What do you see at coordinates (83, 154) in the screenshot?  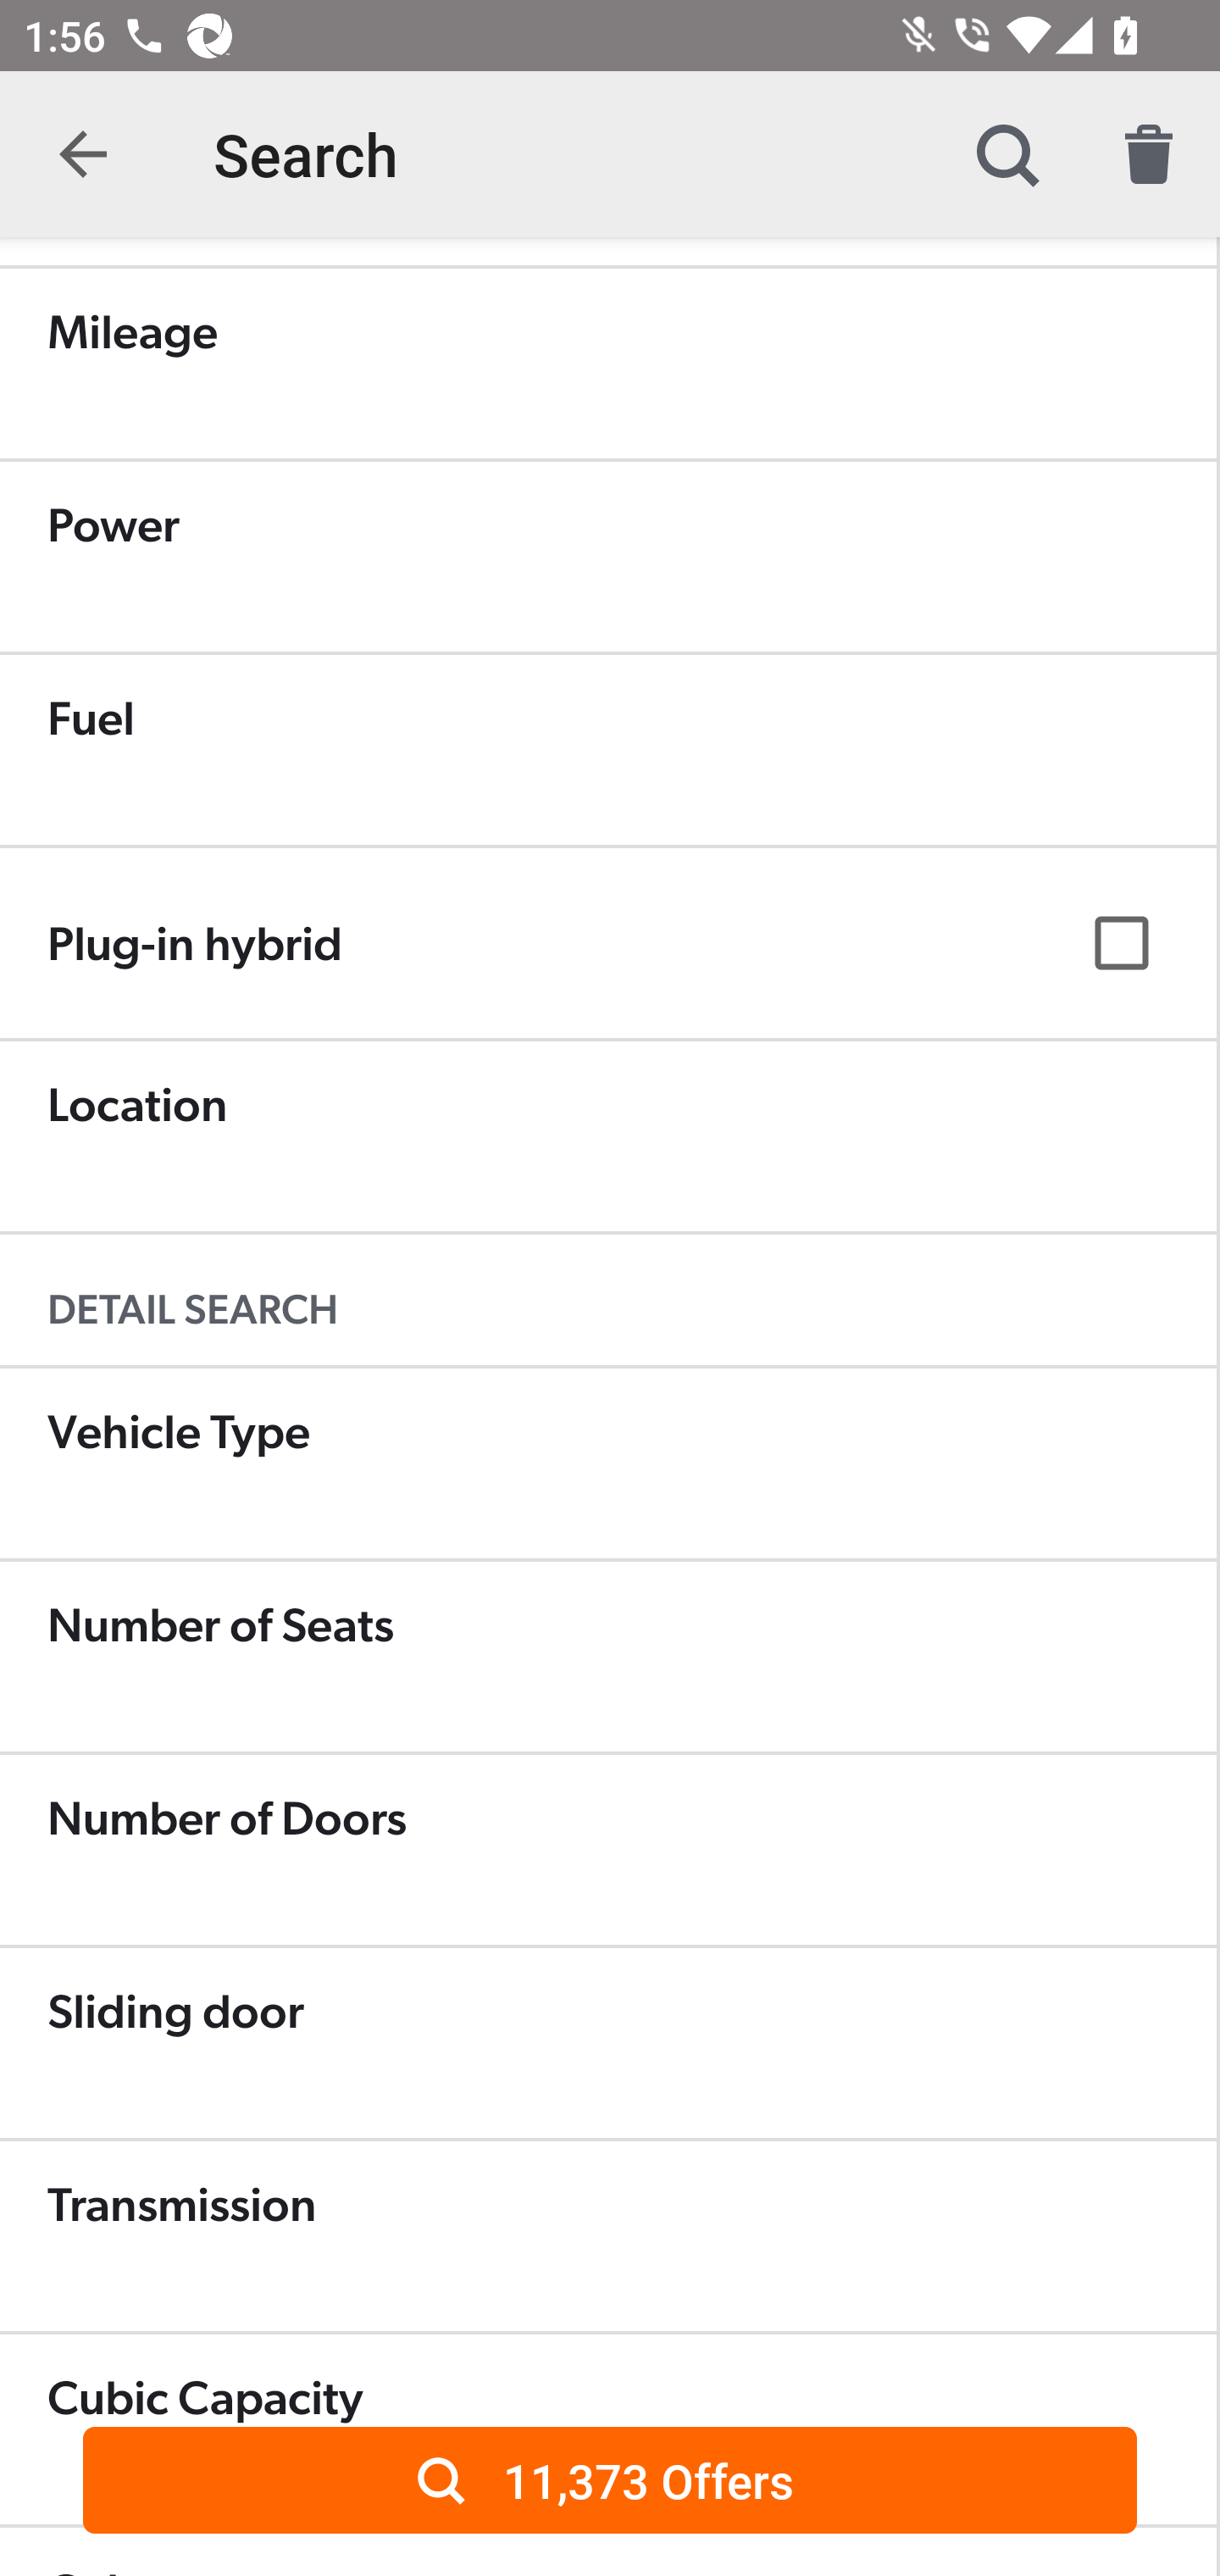 I see `Navigate up` at bounding box center [83, 154].